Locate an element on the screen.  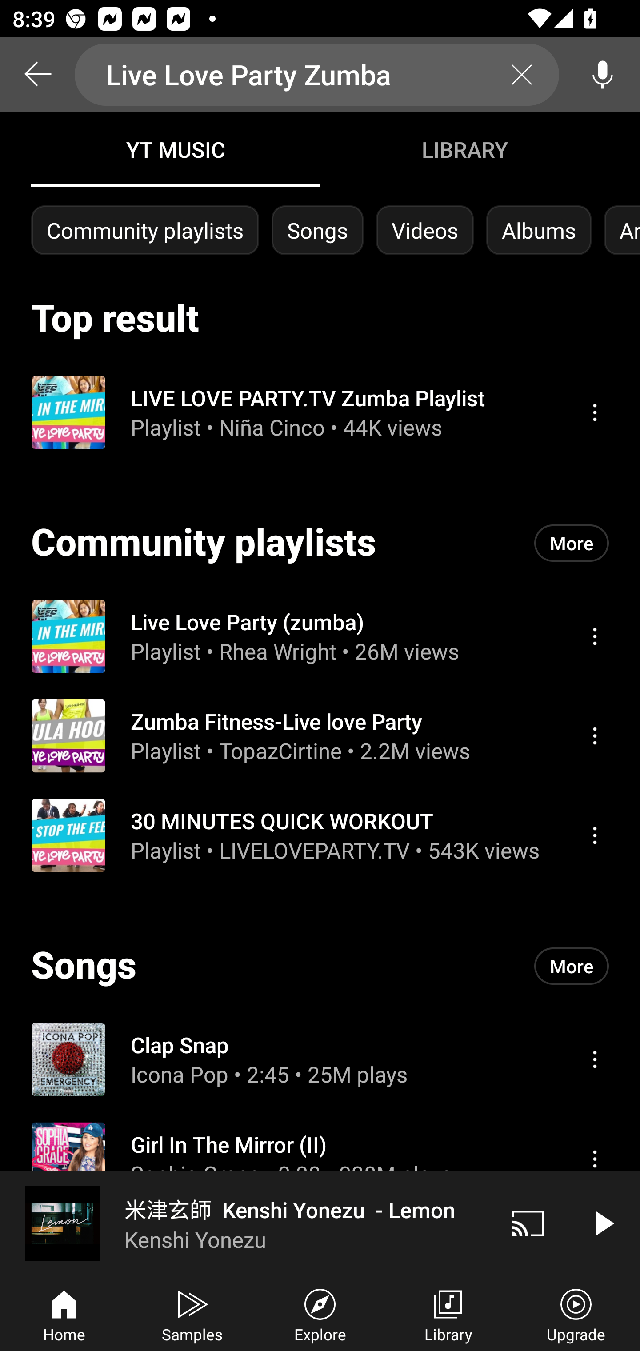
Explore is located at coordinates (320, 1314).